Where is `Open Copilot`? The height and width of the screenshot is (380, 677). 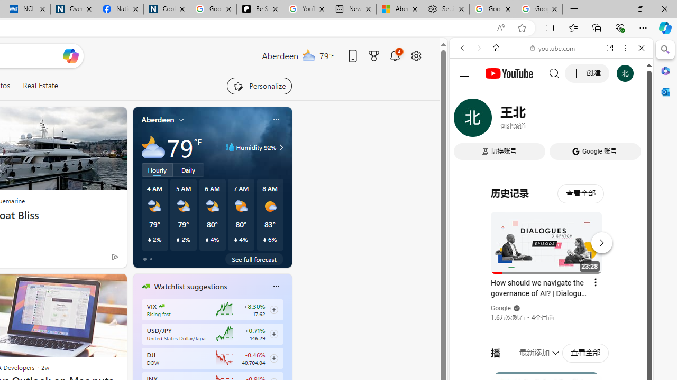
Open Copilot is located at coordinates (70, 55).